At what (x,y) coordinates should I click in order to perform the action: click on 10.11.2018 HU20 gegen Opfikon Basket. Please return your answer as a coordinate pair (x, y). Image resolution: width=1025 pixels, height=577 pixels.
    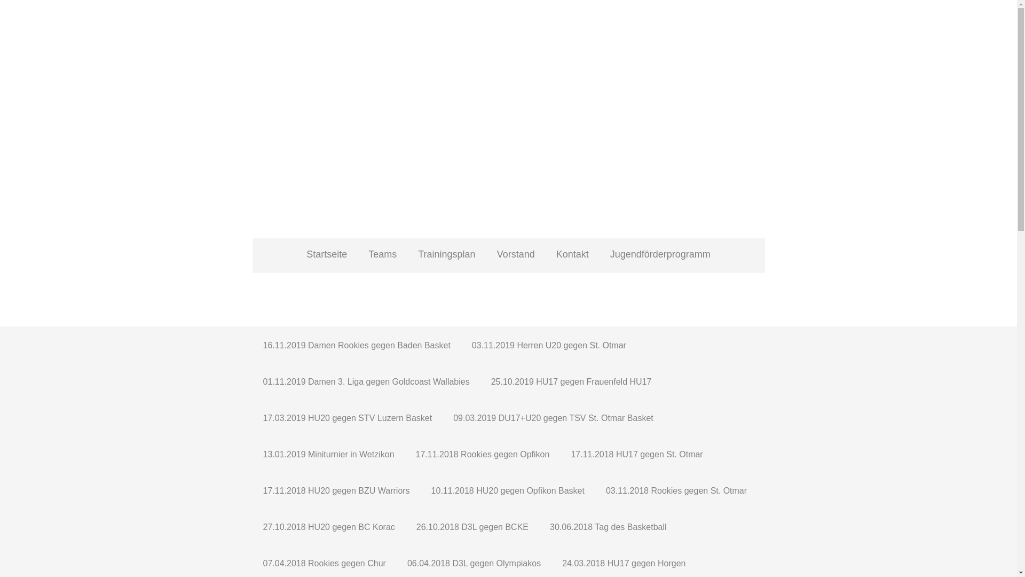
    Looking at the image, I should click on (508, 489).